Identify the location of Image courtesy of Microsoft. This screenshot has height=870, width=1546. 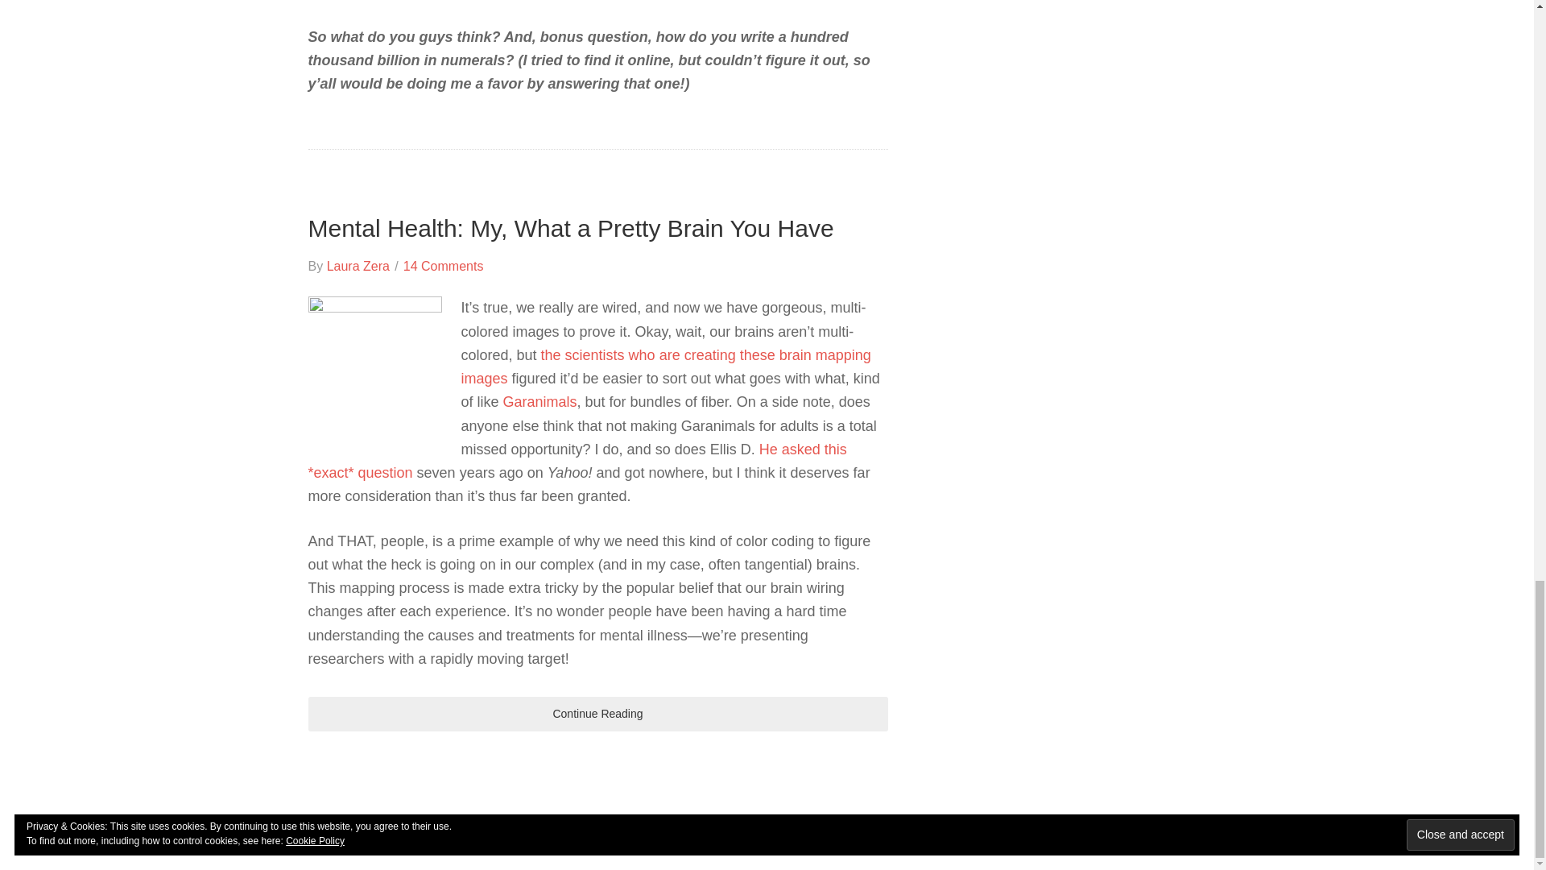
(374, 362).